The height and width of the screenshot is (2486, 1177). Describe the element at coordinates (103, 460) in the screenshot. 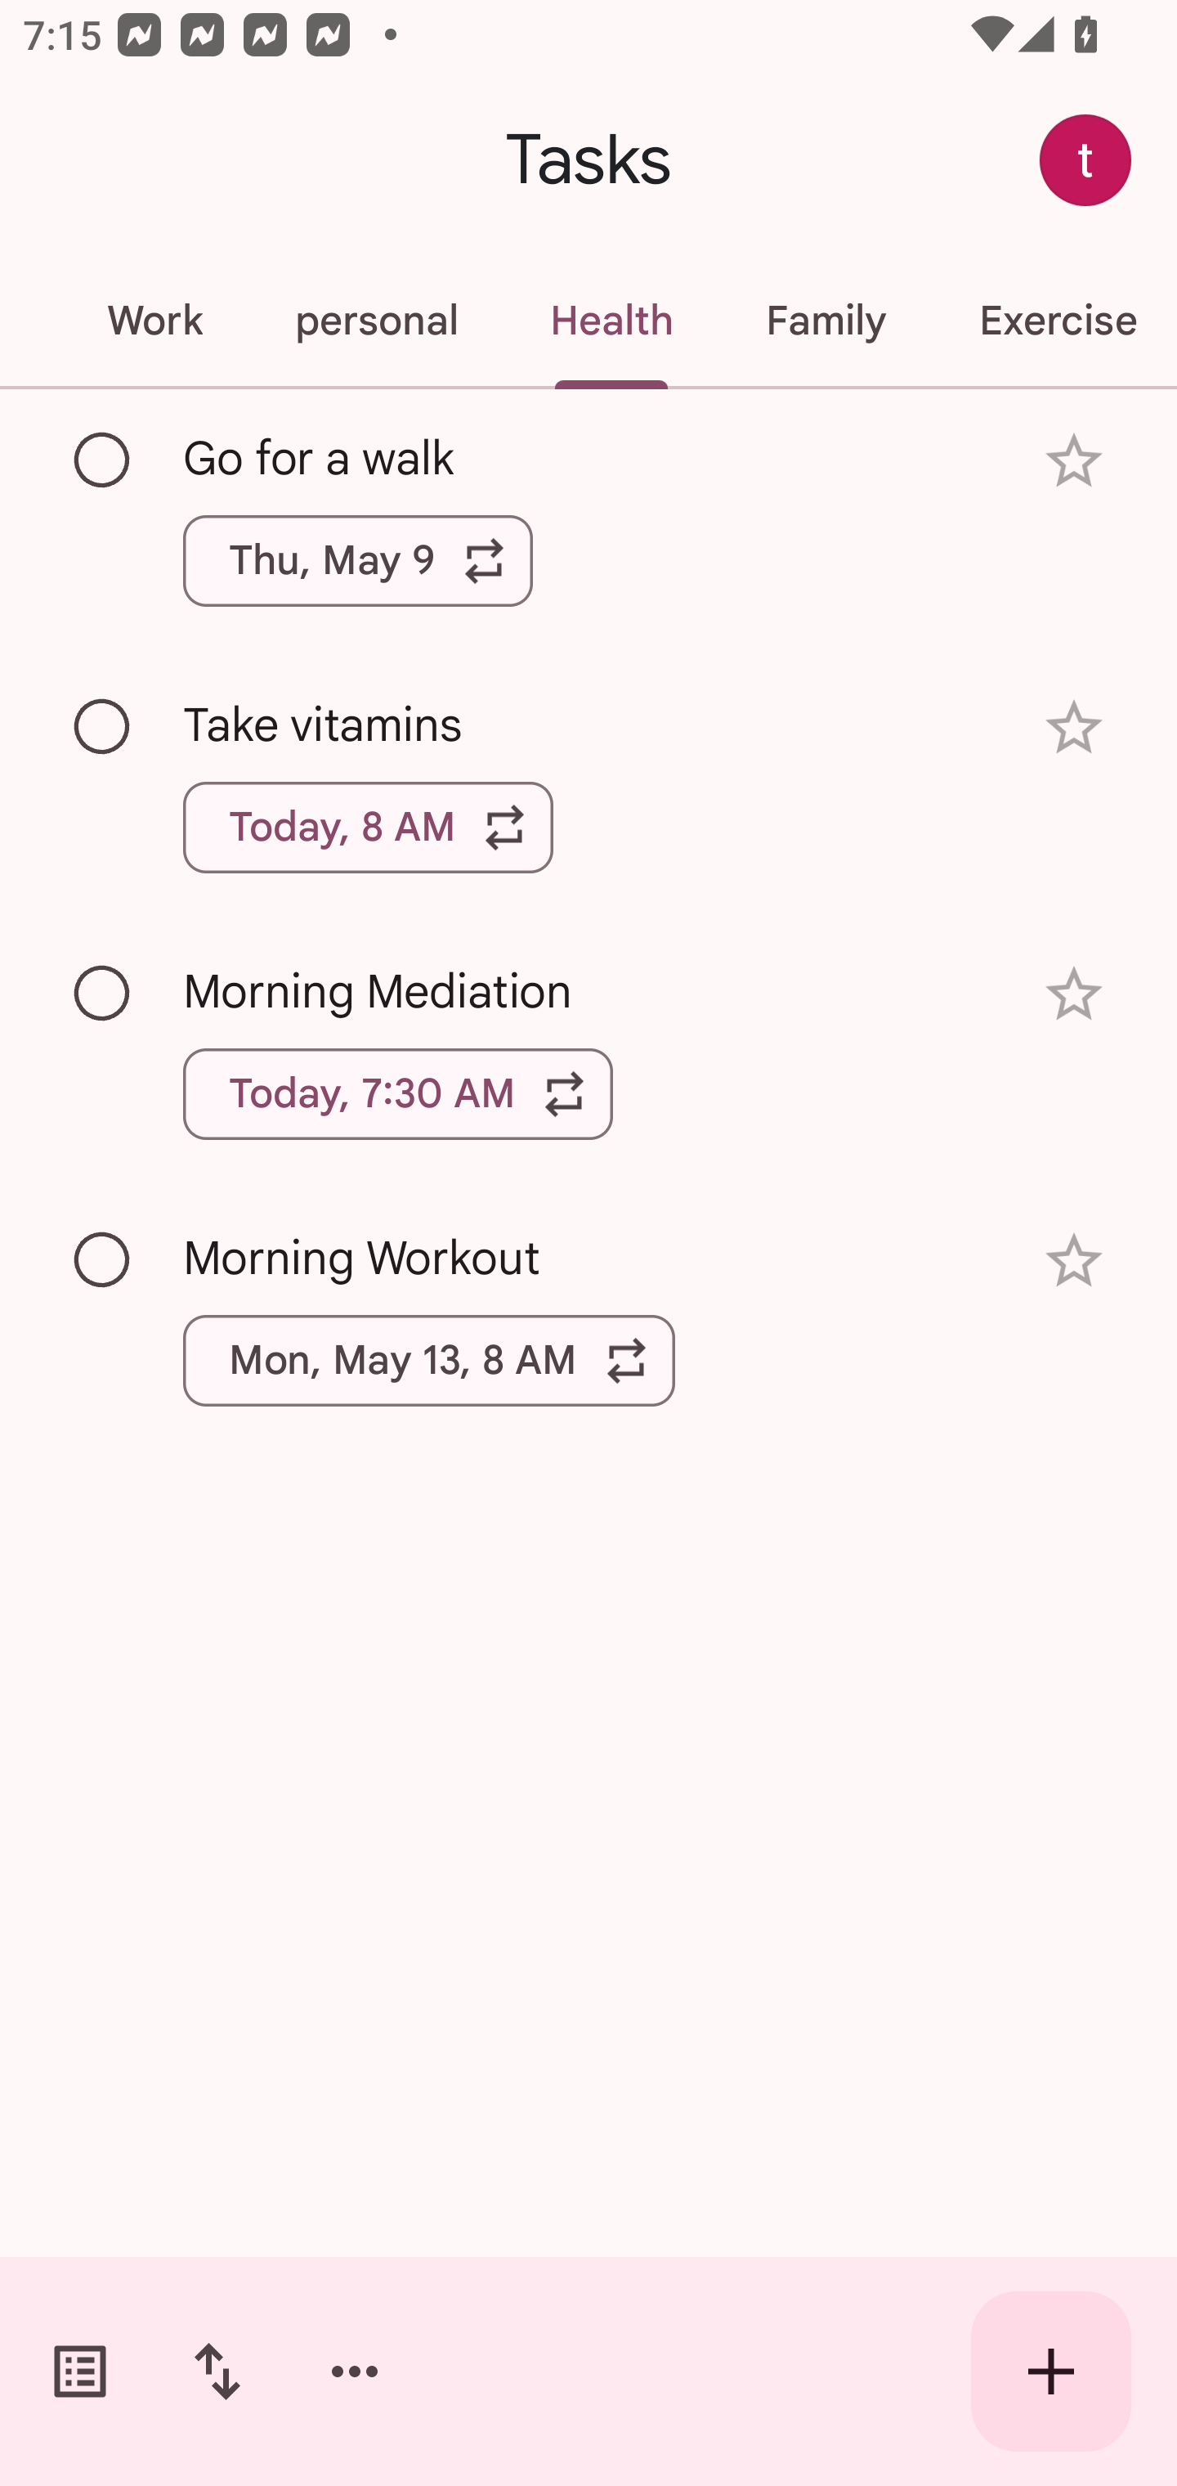

I see `Mark as complete` at that location.